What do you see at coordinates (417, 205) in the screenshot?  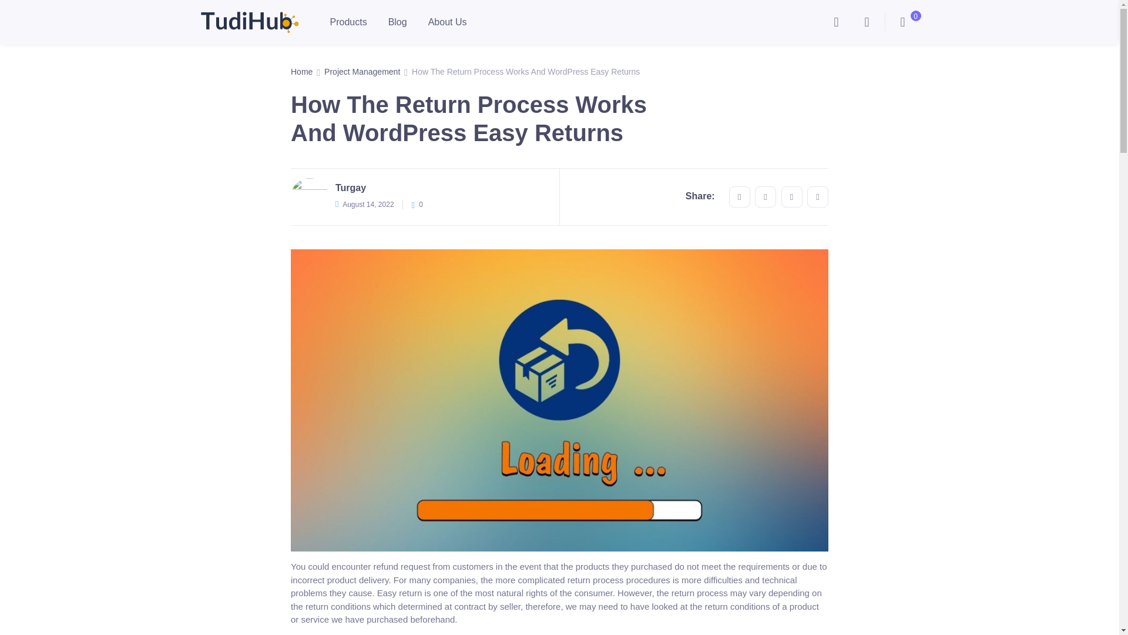 I see ` 0` at bounding box center [417, 205].